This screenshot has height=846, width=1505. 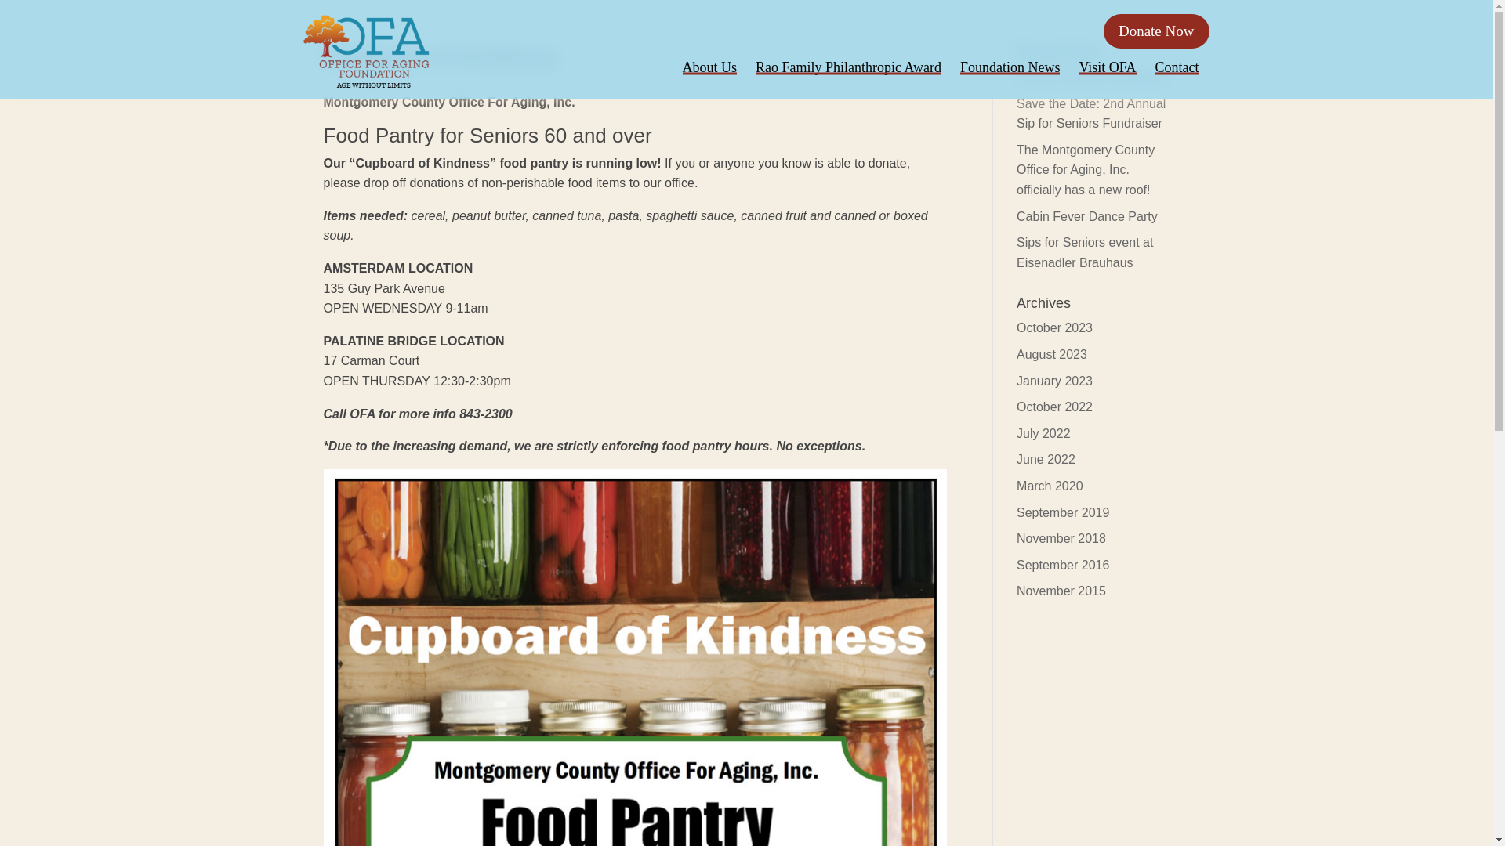 What do you see at coordinates (1061, 538) in the screenshot?
I see `November 2018` at bounding box center [1061, 538].